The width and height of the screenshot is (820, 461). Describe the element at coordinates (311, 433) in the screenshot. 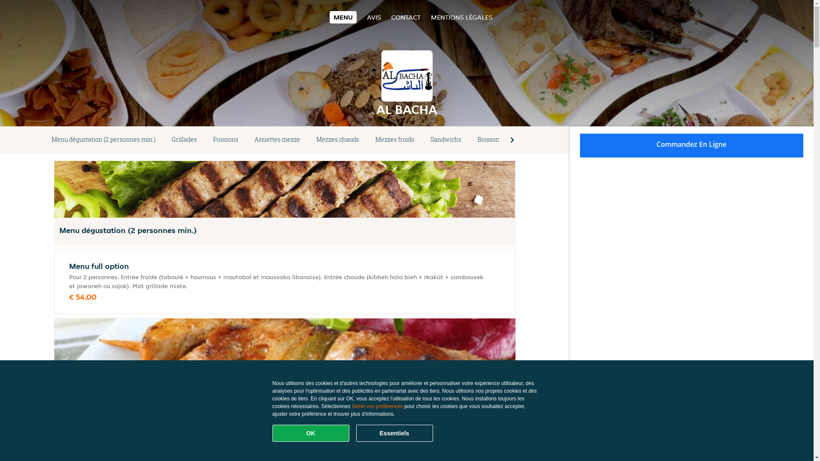

I see `OK` at that location.